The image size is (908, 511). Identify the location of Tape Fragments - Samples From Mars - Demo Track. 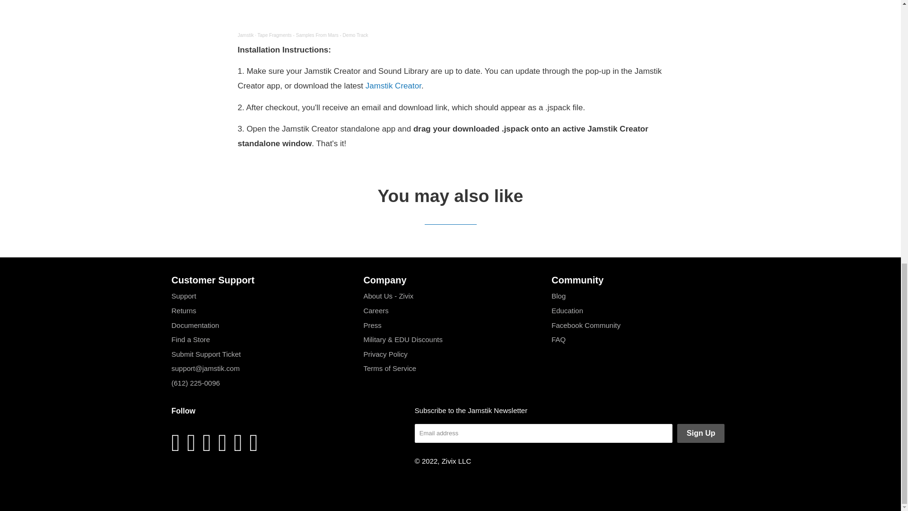
(313, 35).